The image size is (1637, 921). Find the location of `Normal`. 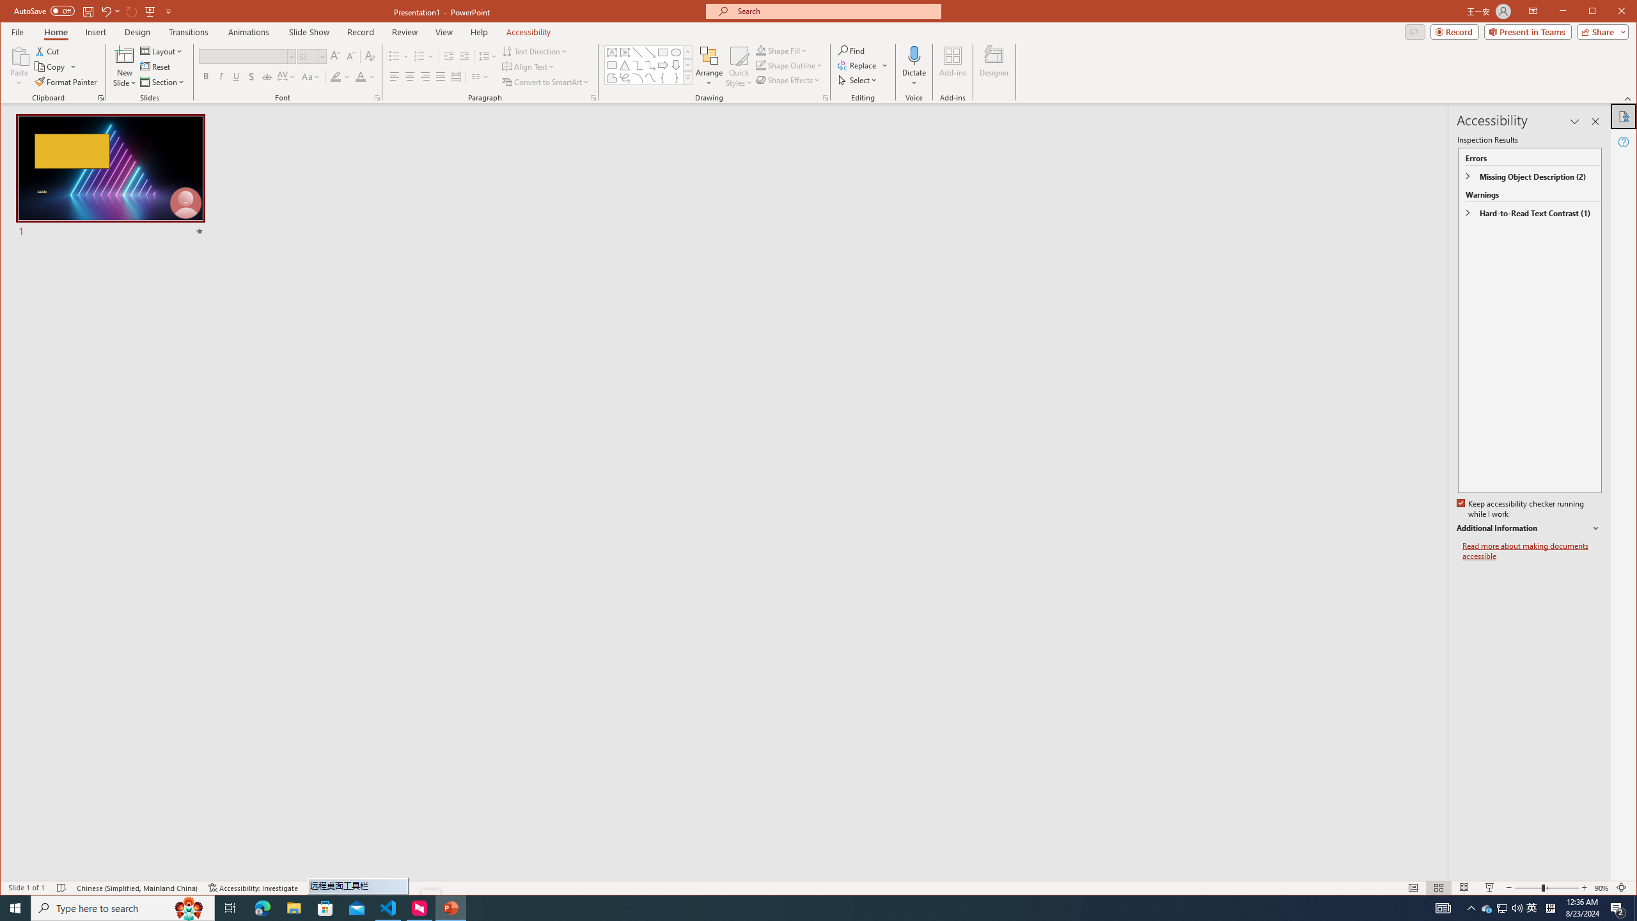

Normal is located at coordinates (1412, 888).